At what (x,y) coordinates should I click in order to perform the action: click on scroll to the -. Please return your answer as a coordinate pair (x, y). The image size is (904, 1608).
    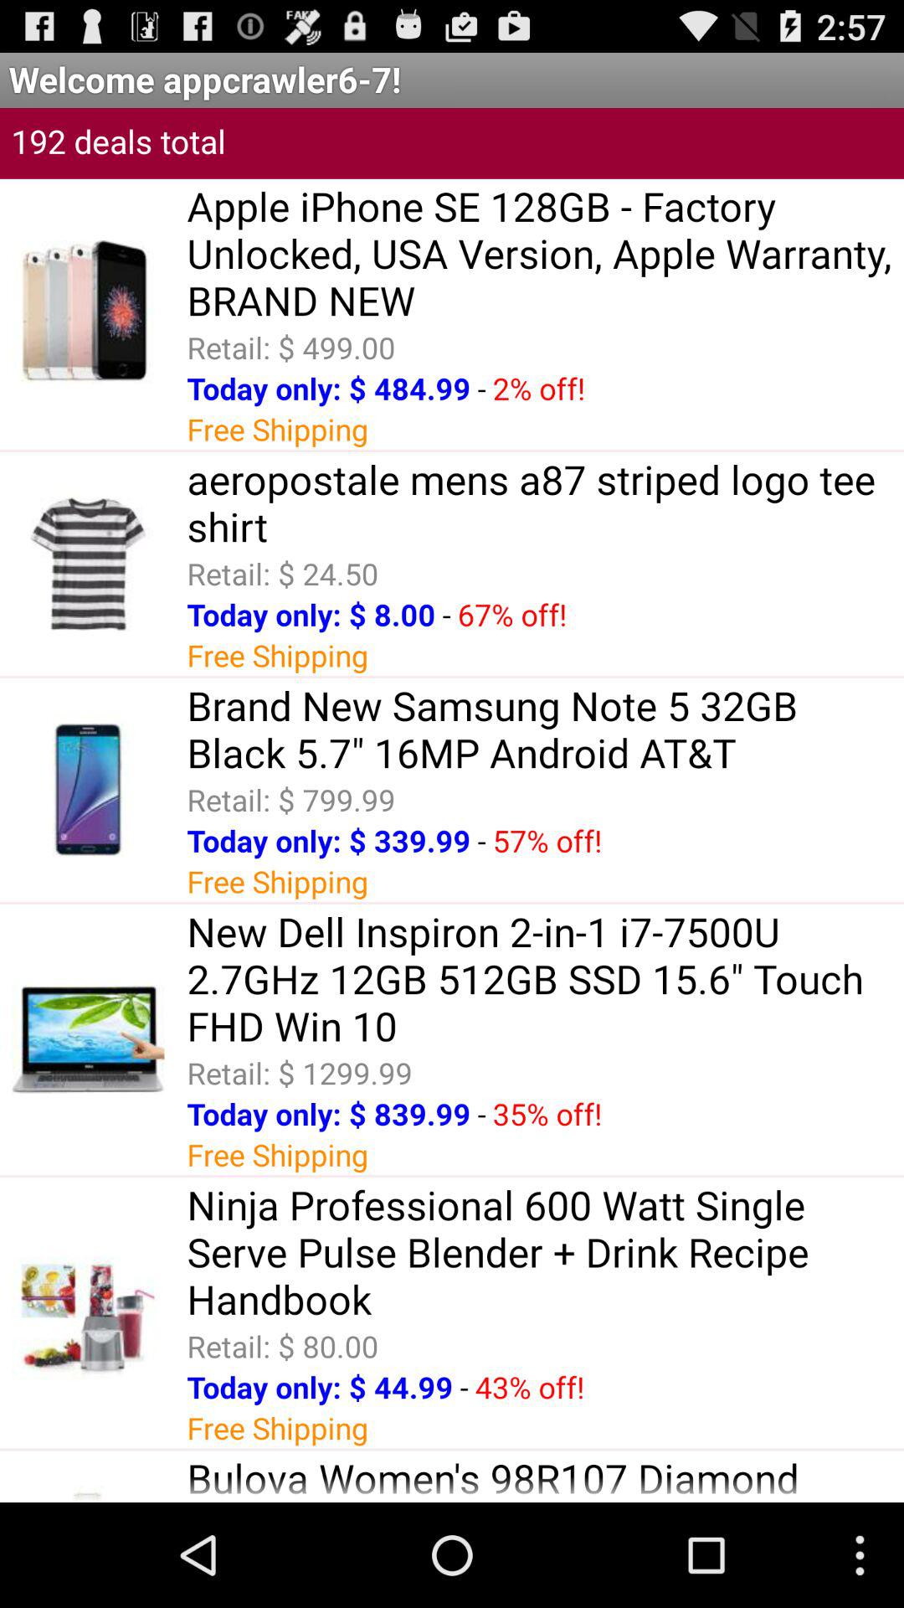
    Looking at the image, I should click on (481, 1114).